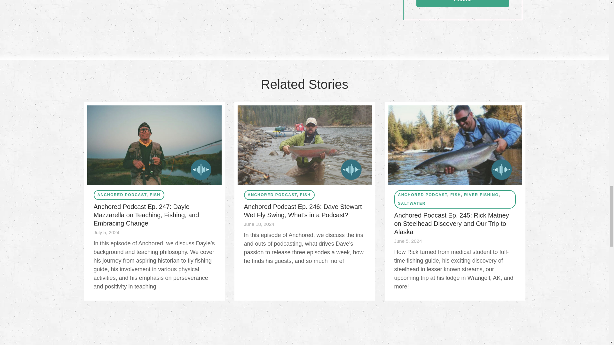  Describe the element at coordinates (408, 241) in the screenshot. I see `June 5, 2024` at that location.